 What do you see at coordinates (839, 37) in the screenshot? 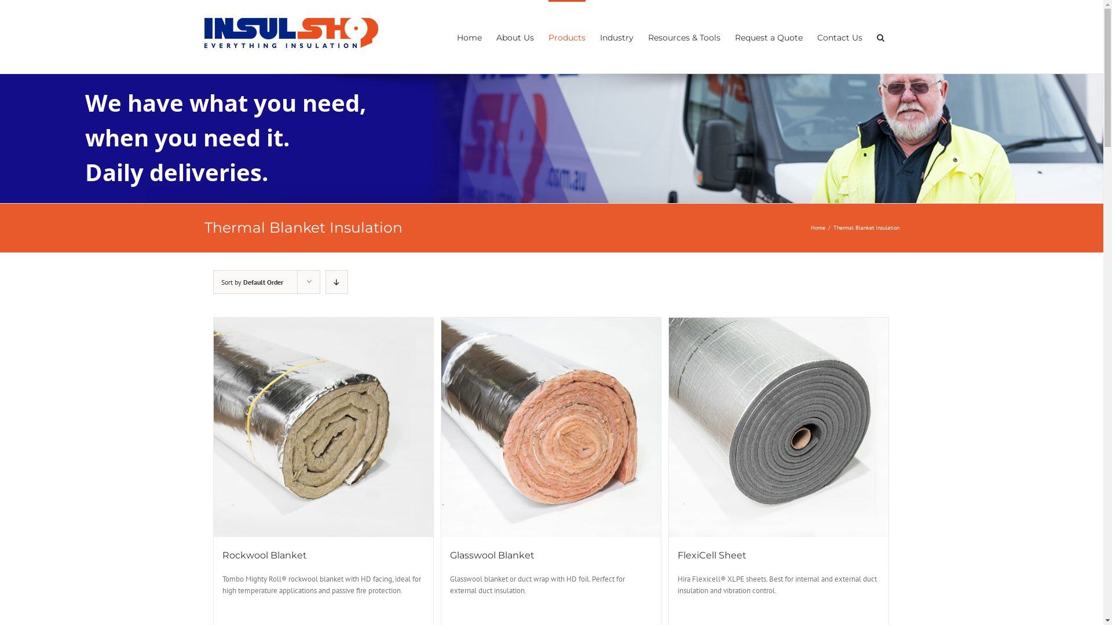
I see `Contact Us` at bounding box center [839, 37].